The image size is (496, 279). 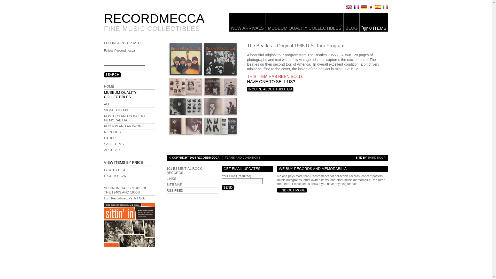 What do you see at coordinates (129, 110) in the screenshot?
I see `SIGNED ITEMS` at bounding box center [129, 110].